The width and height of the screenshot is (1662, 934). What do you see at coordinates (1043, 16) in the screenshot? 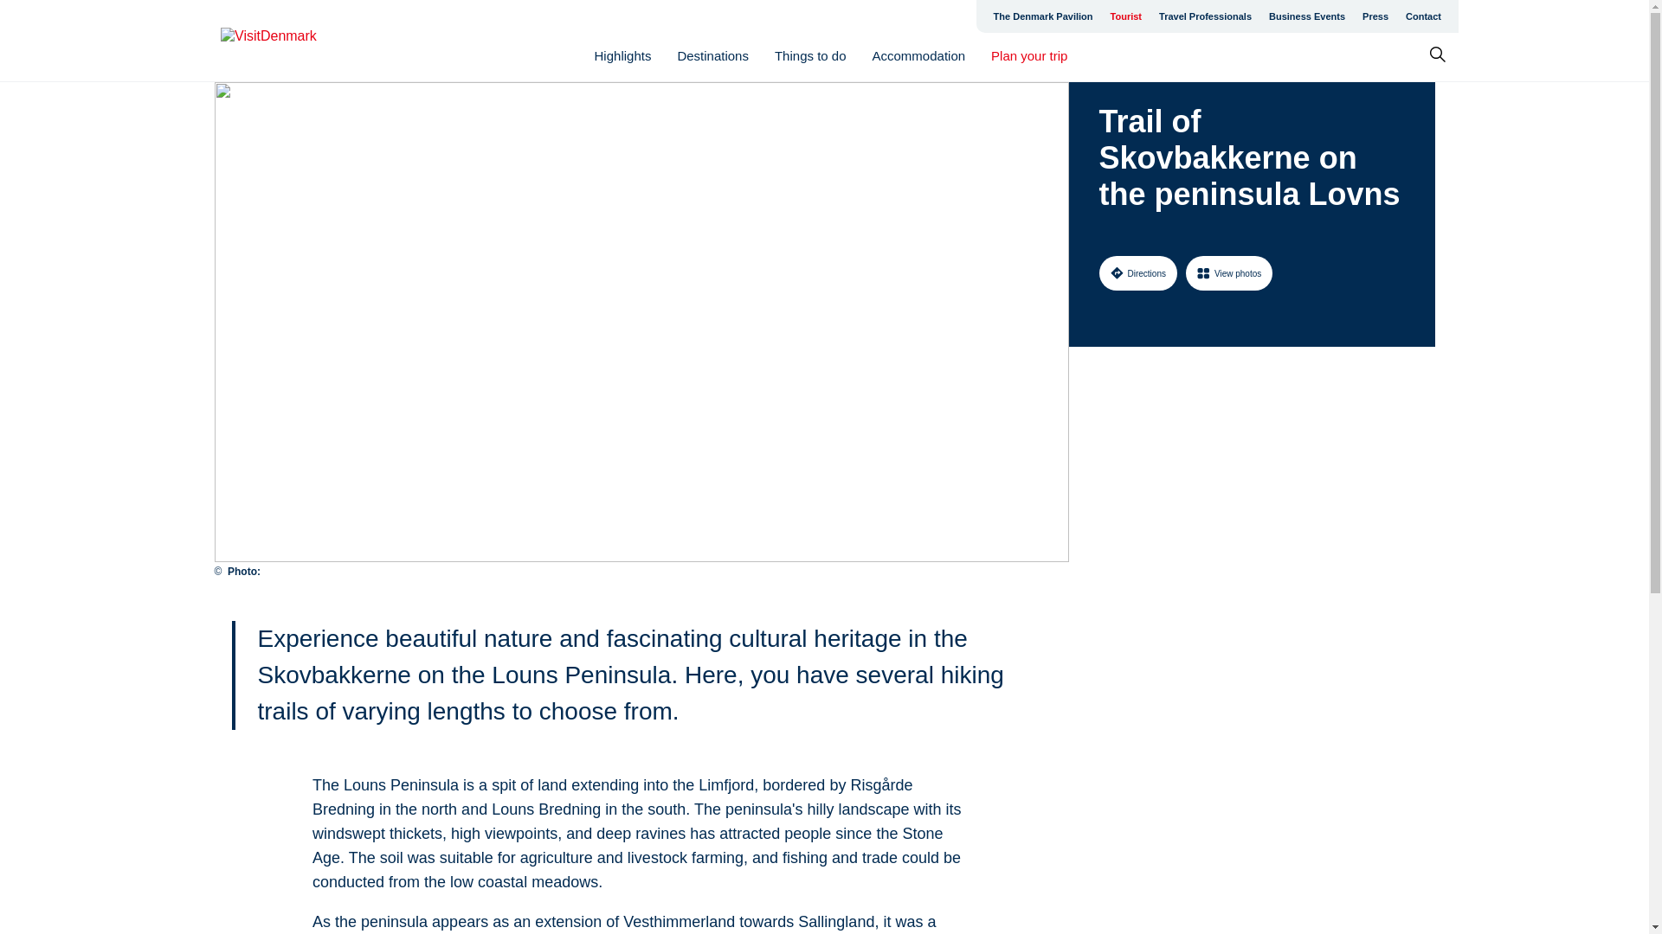
I see `The Denmark Pavilion` at bounding box center [1043, 16].